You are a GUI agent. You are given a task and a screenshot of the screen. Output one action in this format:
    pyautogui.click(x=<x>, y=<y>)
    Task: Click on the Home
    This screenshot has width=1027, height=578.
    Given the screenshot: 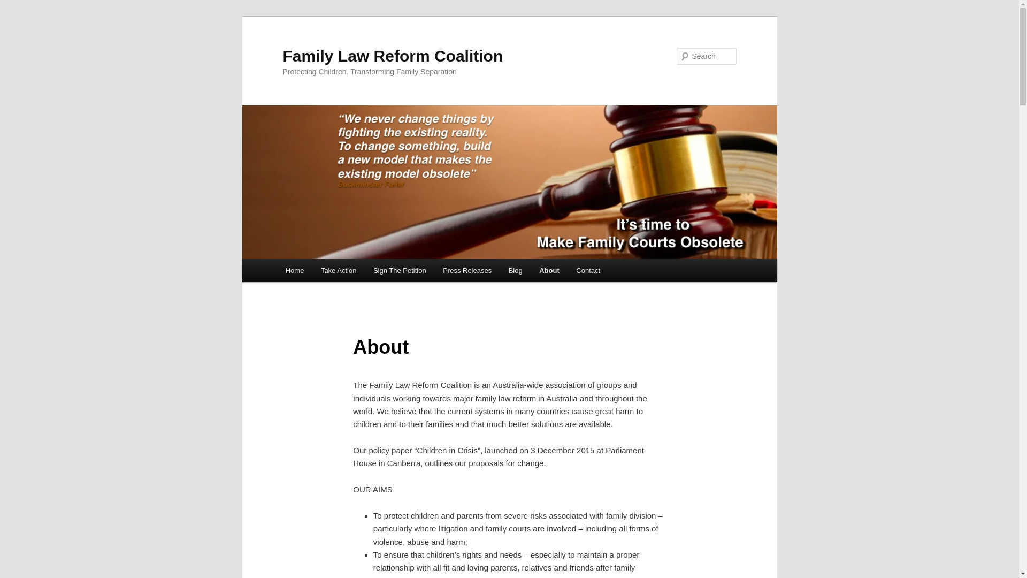 What is the action you would take?
    pyautogui.click(x=294, y=270)
    